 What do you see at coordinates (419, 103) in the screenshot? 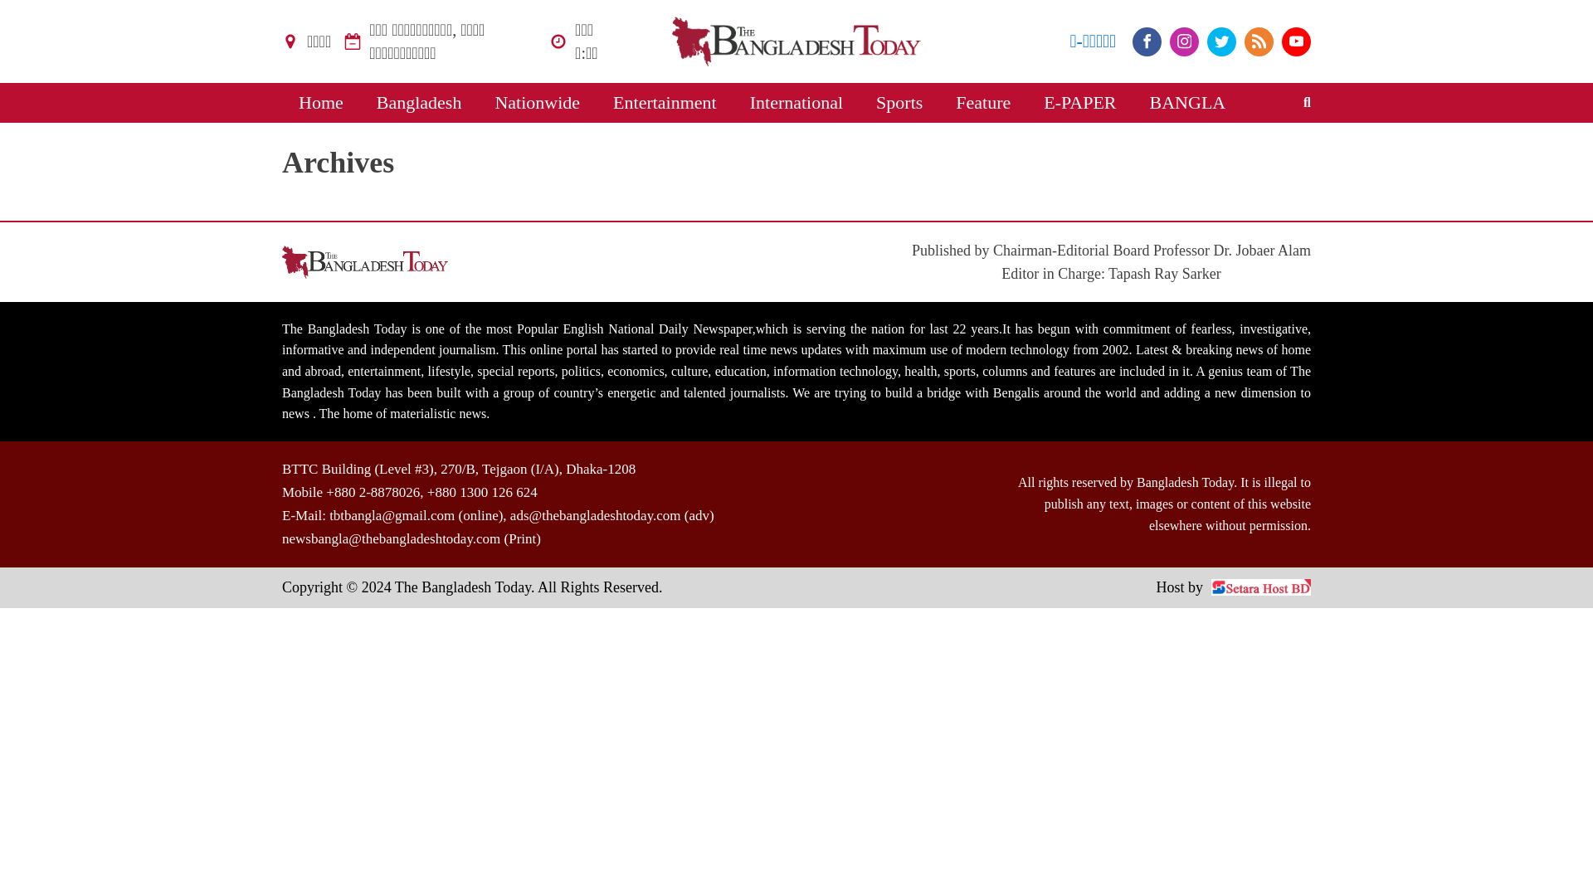
I see `Bangladesh` at bounding box center [419, 103].